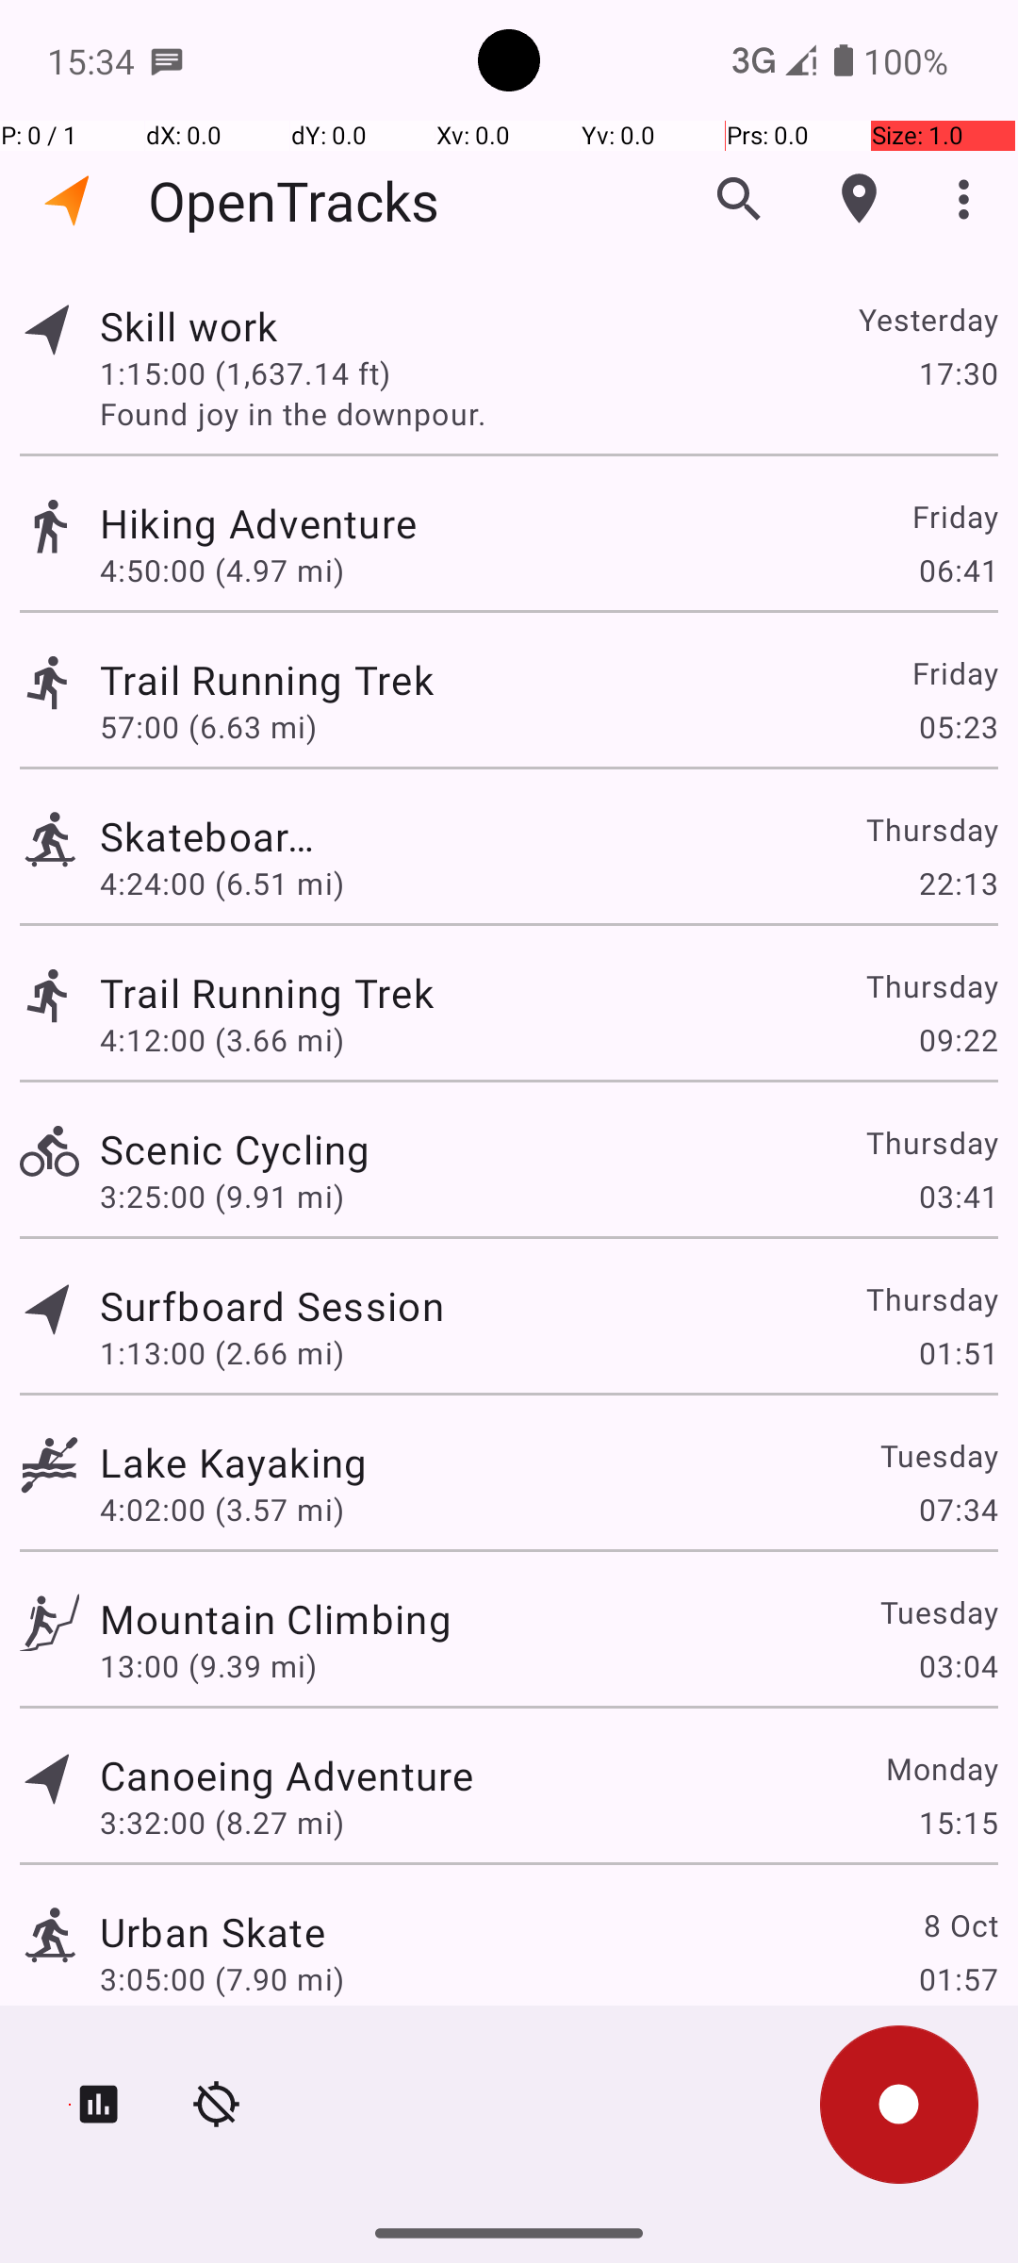 This screenshot has width=1018, height=2263. What do you see at coordinates (960, 1925) in the screenshot?
I see `8 Oct` at bounding box center [960, 1925].